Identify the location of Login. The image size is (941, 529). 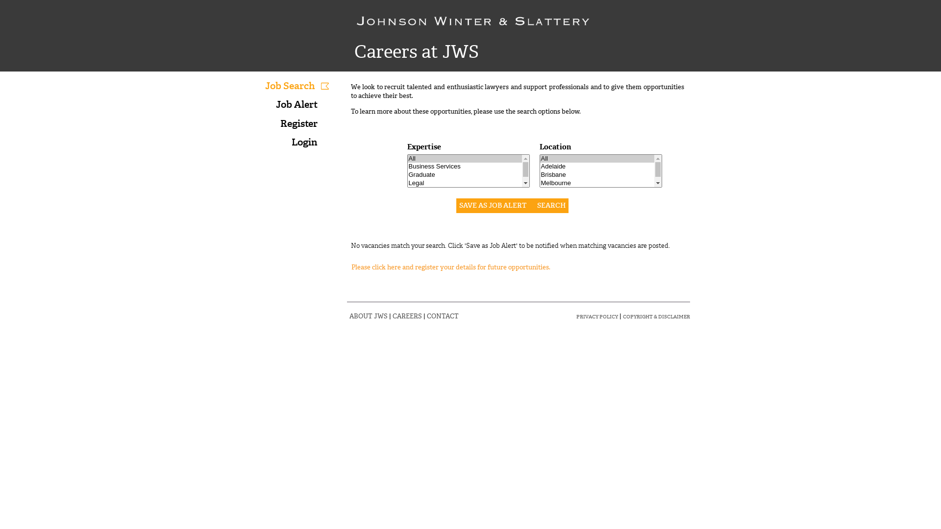
(304, 142).